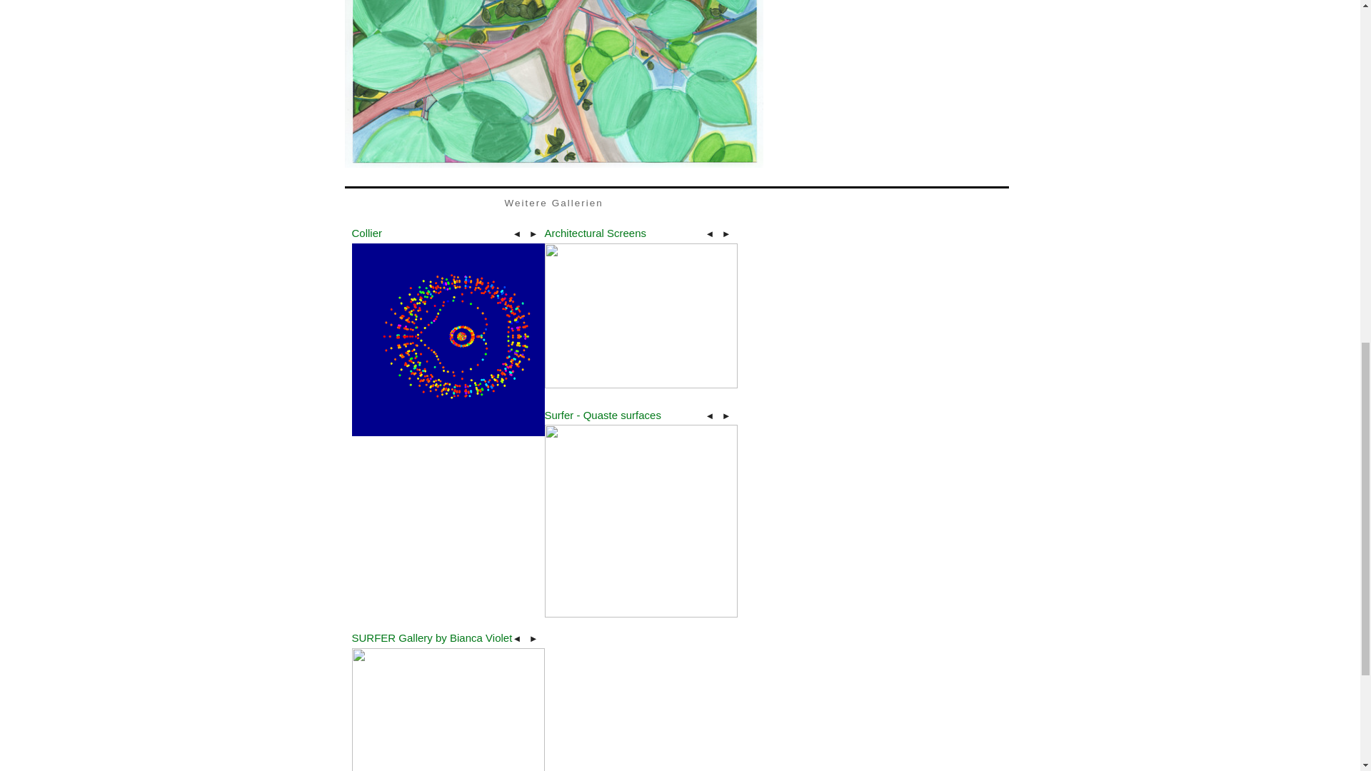  What do you see at coordinates (366, 233) in the screenshot?
I see `Collier` at bounding box center [366, 233].